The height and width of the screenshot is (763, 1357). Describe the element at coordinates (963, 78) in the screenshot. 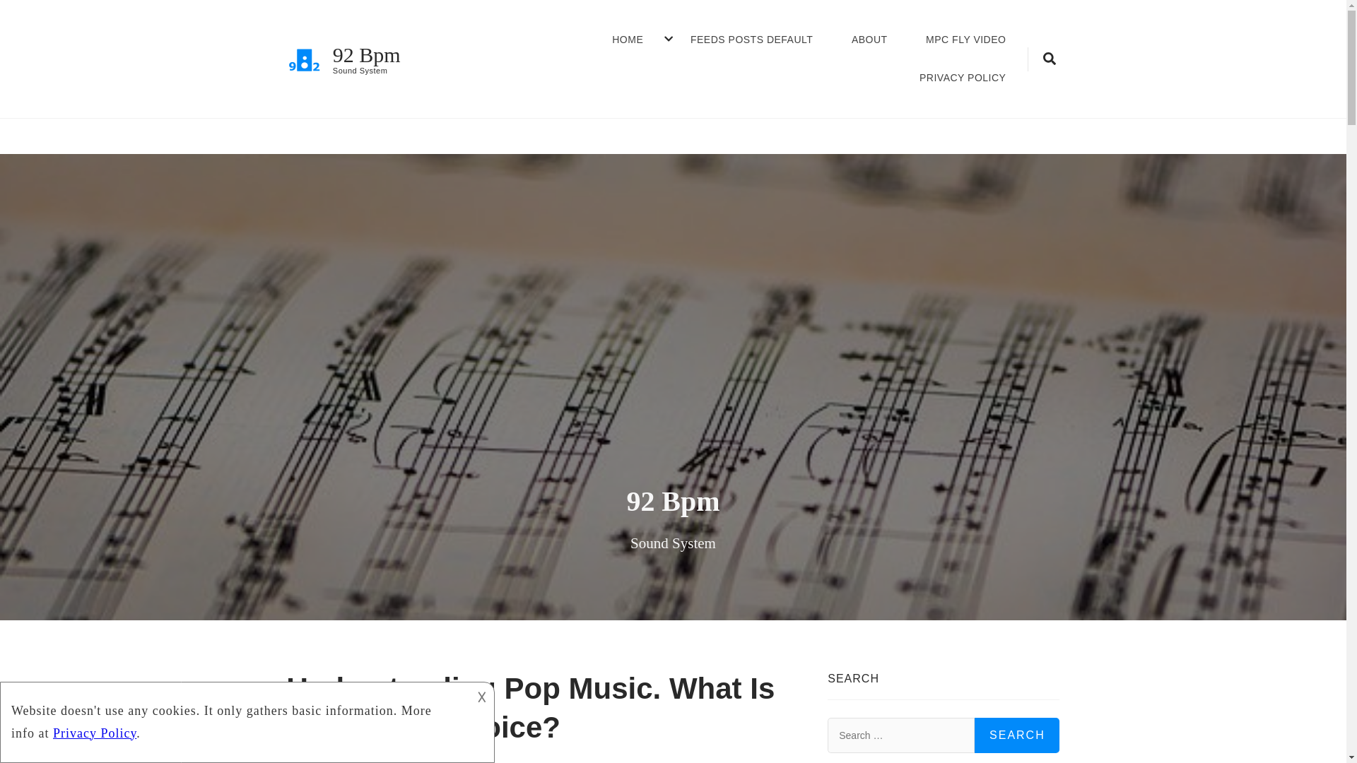

I see `PRIVACY POLICY` at that location.